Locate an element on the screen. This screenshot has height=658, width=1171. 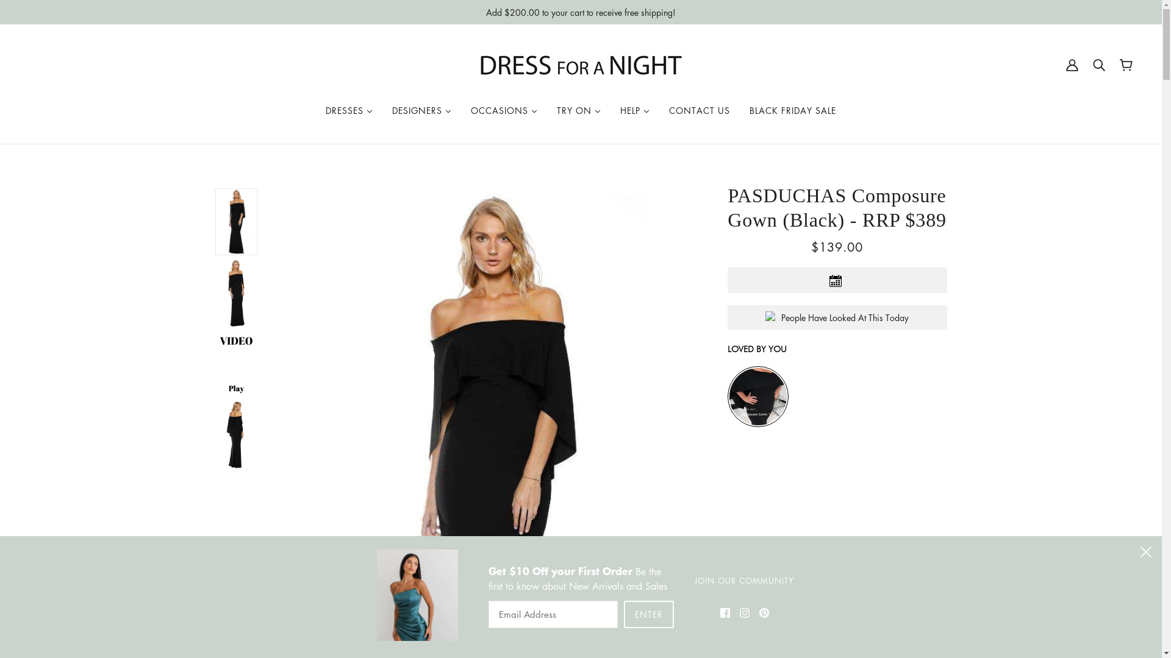
OCCASIONS  is located at coordinates (504, 110).